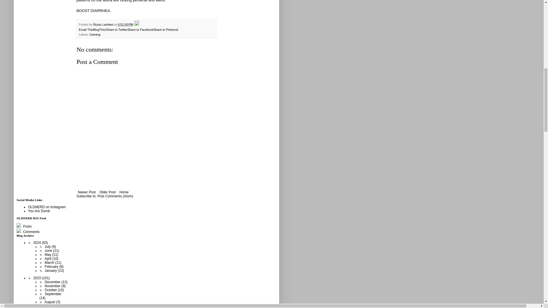 The width and height of the screenshot is (548, 308). Describe the element at coordinates (107, 192) in the screenshot. I see `Older Post` at that location.